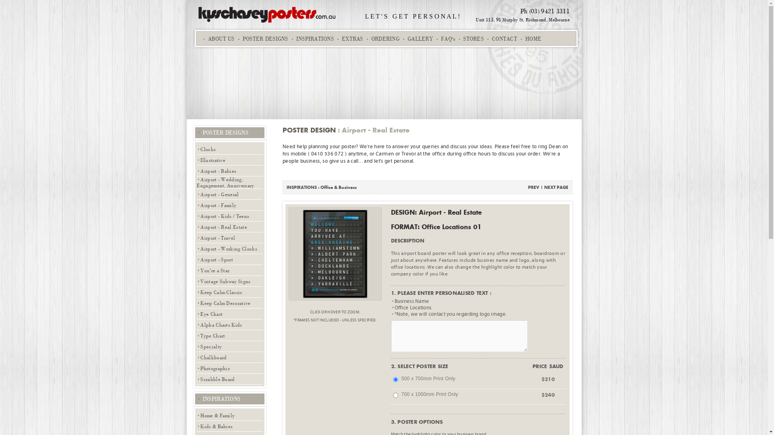 This screenshot has height=435, width=774. Describe the element at coordinates (469, 39) in the screenshot. I see `STORES` at that location.